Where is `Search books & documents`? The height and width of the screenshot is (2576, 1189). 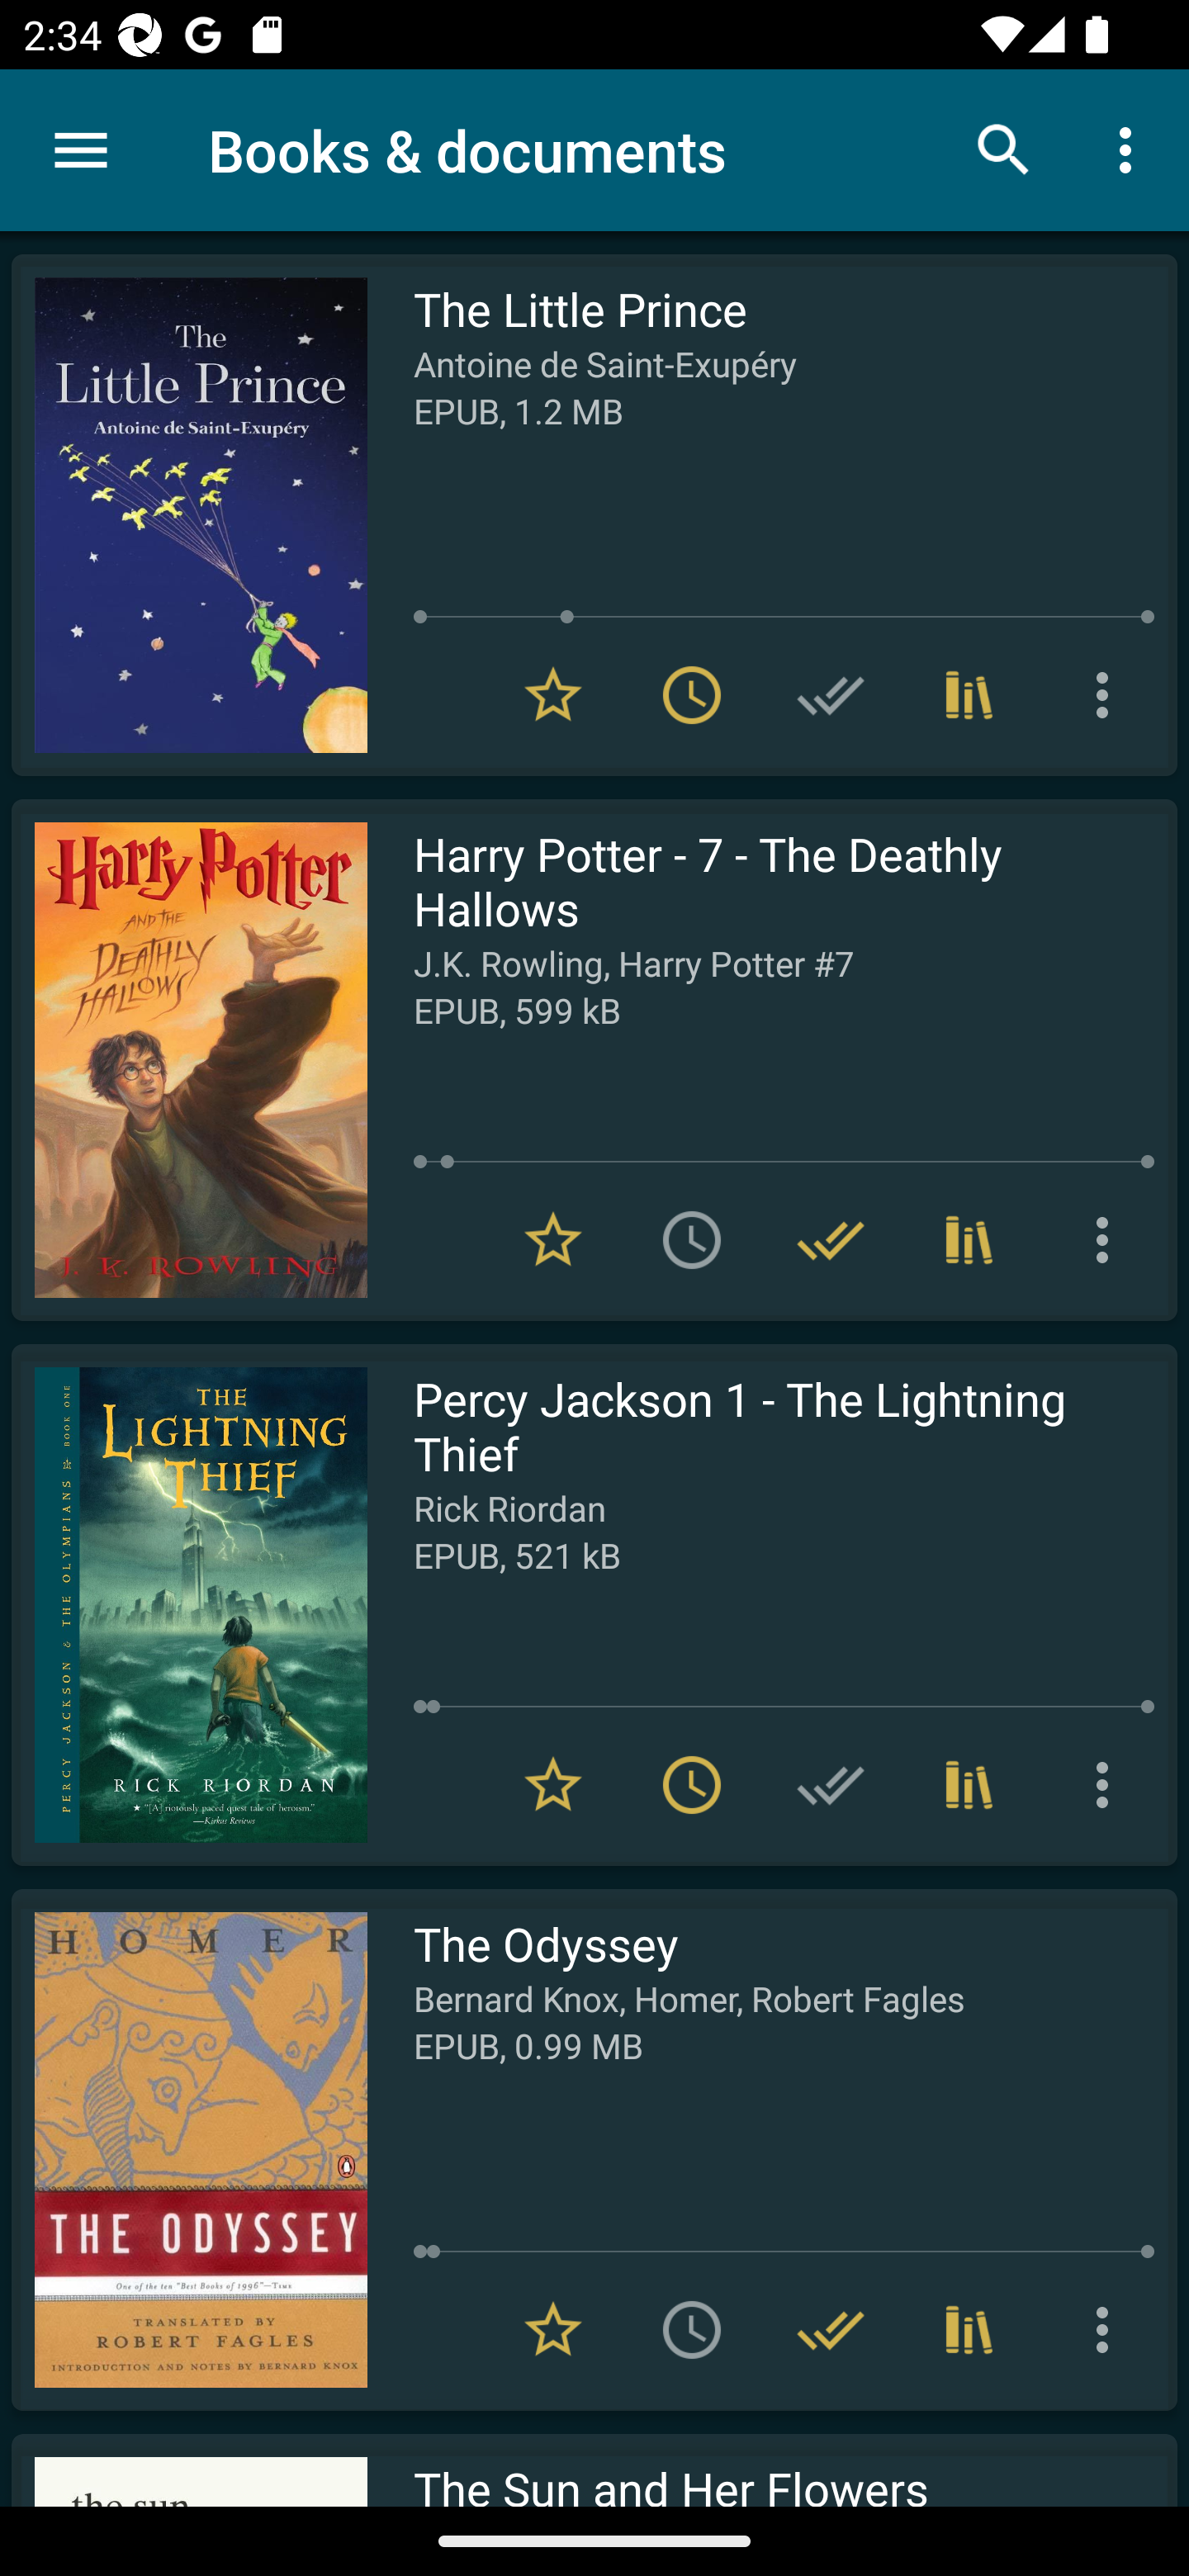
Search books & documents is located at coordinates (1004, 149).